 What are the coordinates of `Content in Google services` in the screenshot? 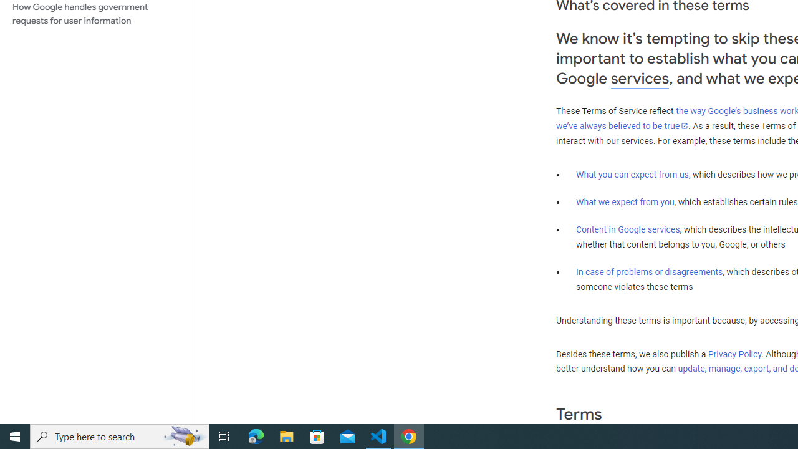 It's located at (628, 229).